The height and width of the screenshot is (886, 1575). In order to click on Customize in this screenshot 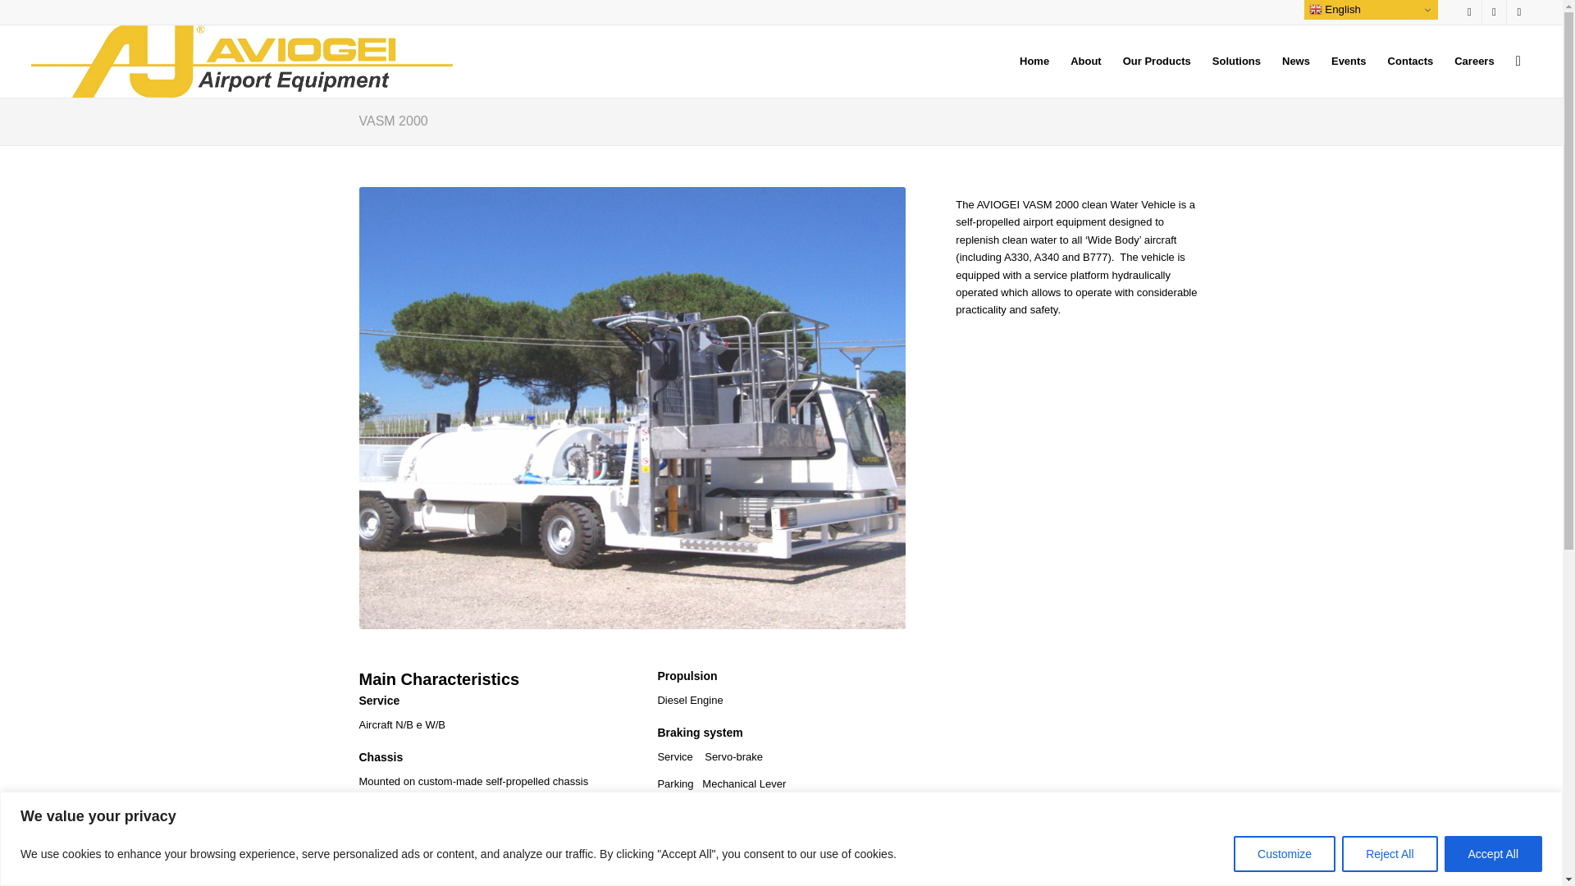, I will do `click(1285, 853)`.